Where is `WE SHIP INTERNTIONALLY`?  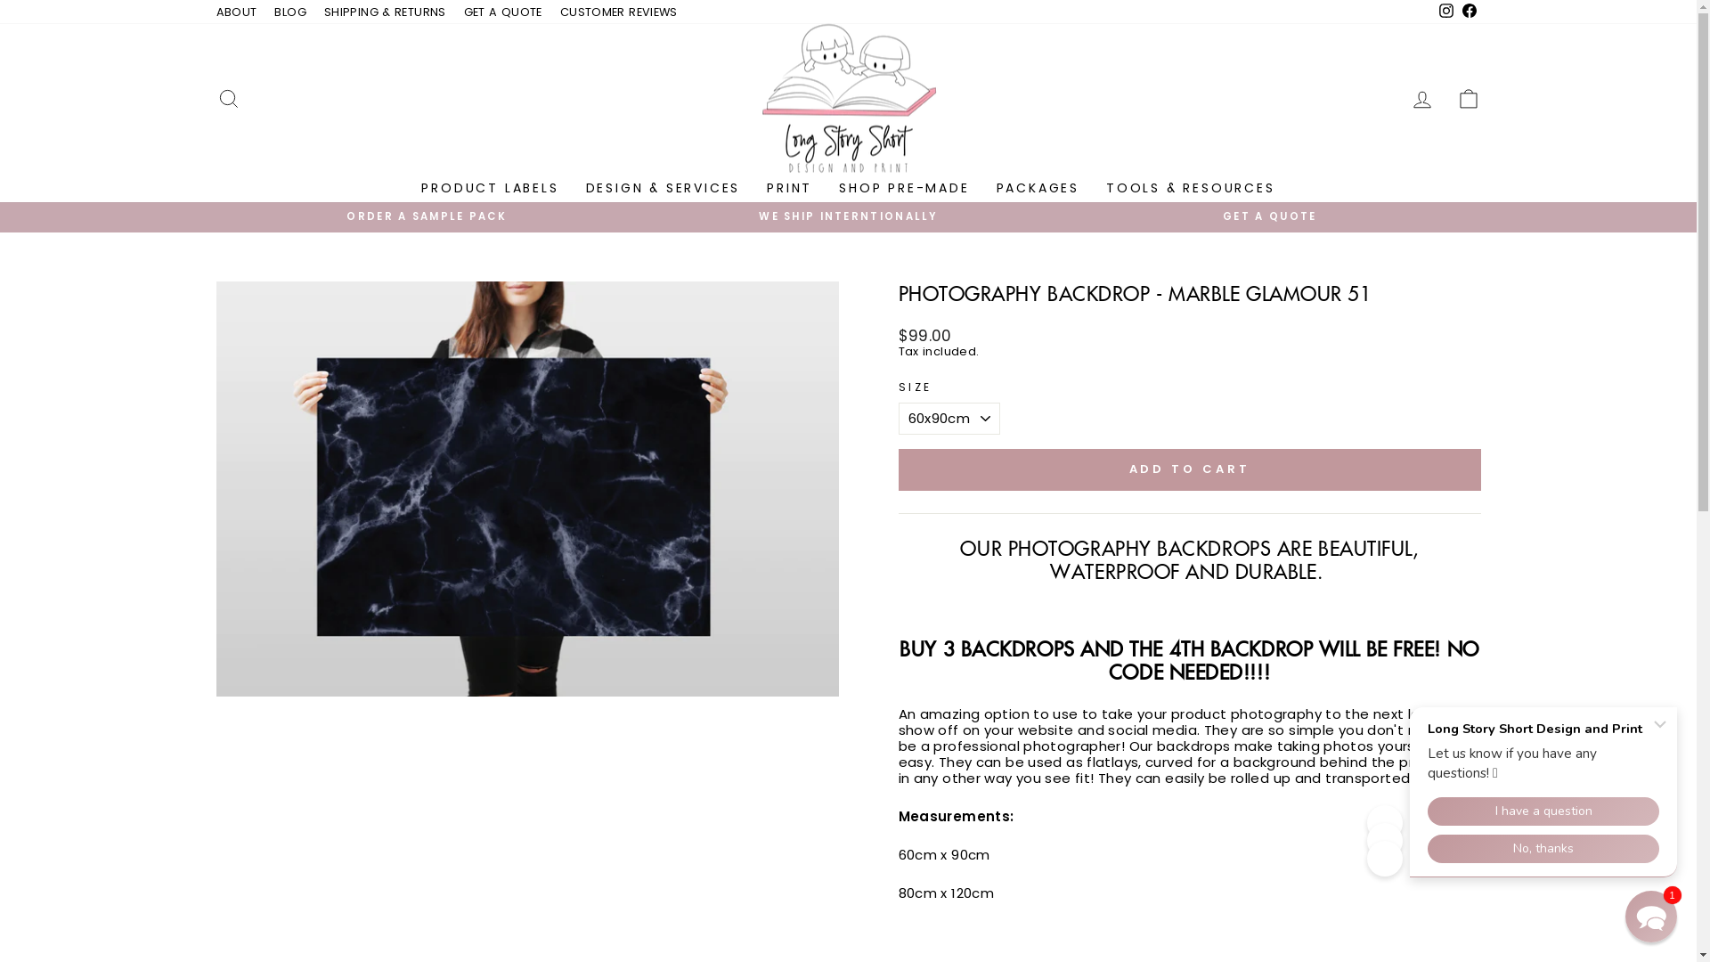 WE SHIP INTERNTIONALLY is located at coordinates (848, 217).